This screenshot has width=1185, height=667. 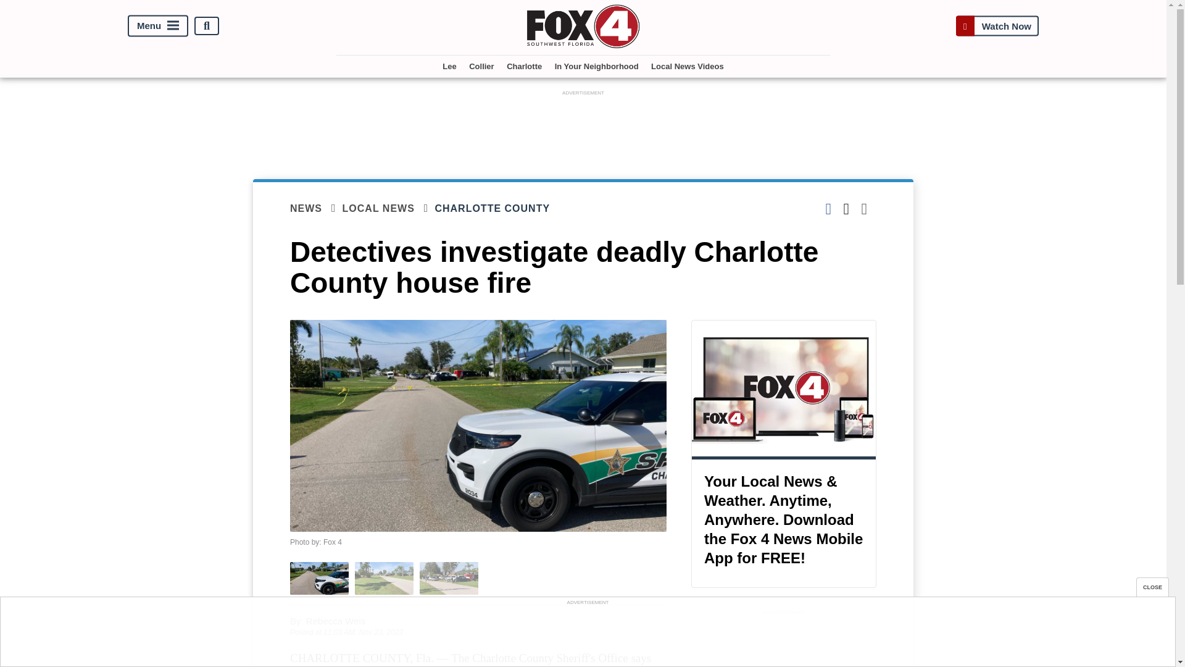 I want to click on 3rd party ad content, so click(x=587, y=636).